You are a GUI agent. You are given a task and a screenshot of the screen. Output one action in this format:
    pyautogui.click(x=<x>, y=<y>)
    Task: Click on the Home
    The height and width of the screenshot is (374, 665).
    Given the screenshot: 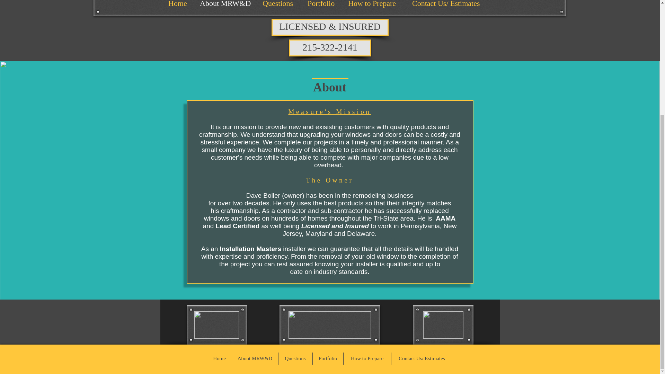 What is the action you would take?
    pyautogui.click(x=178, y=7)
    